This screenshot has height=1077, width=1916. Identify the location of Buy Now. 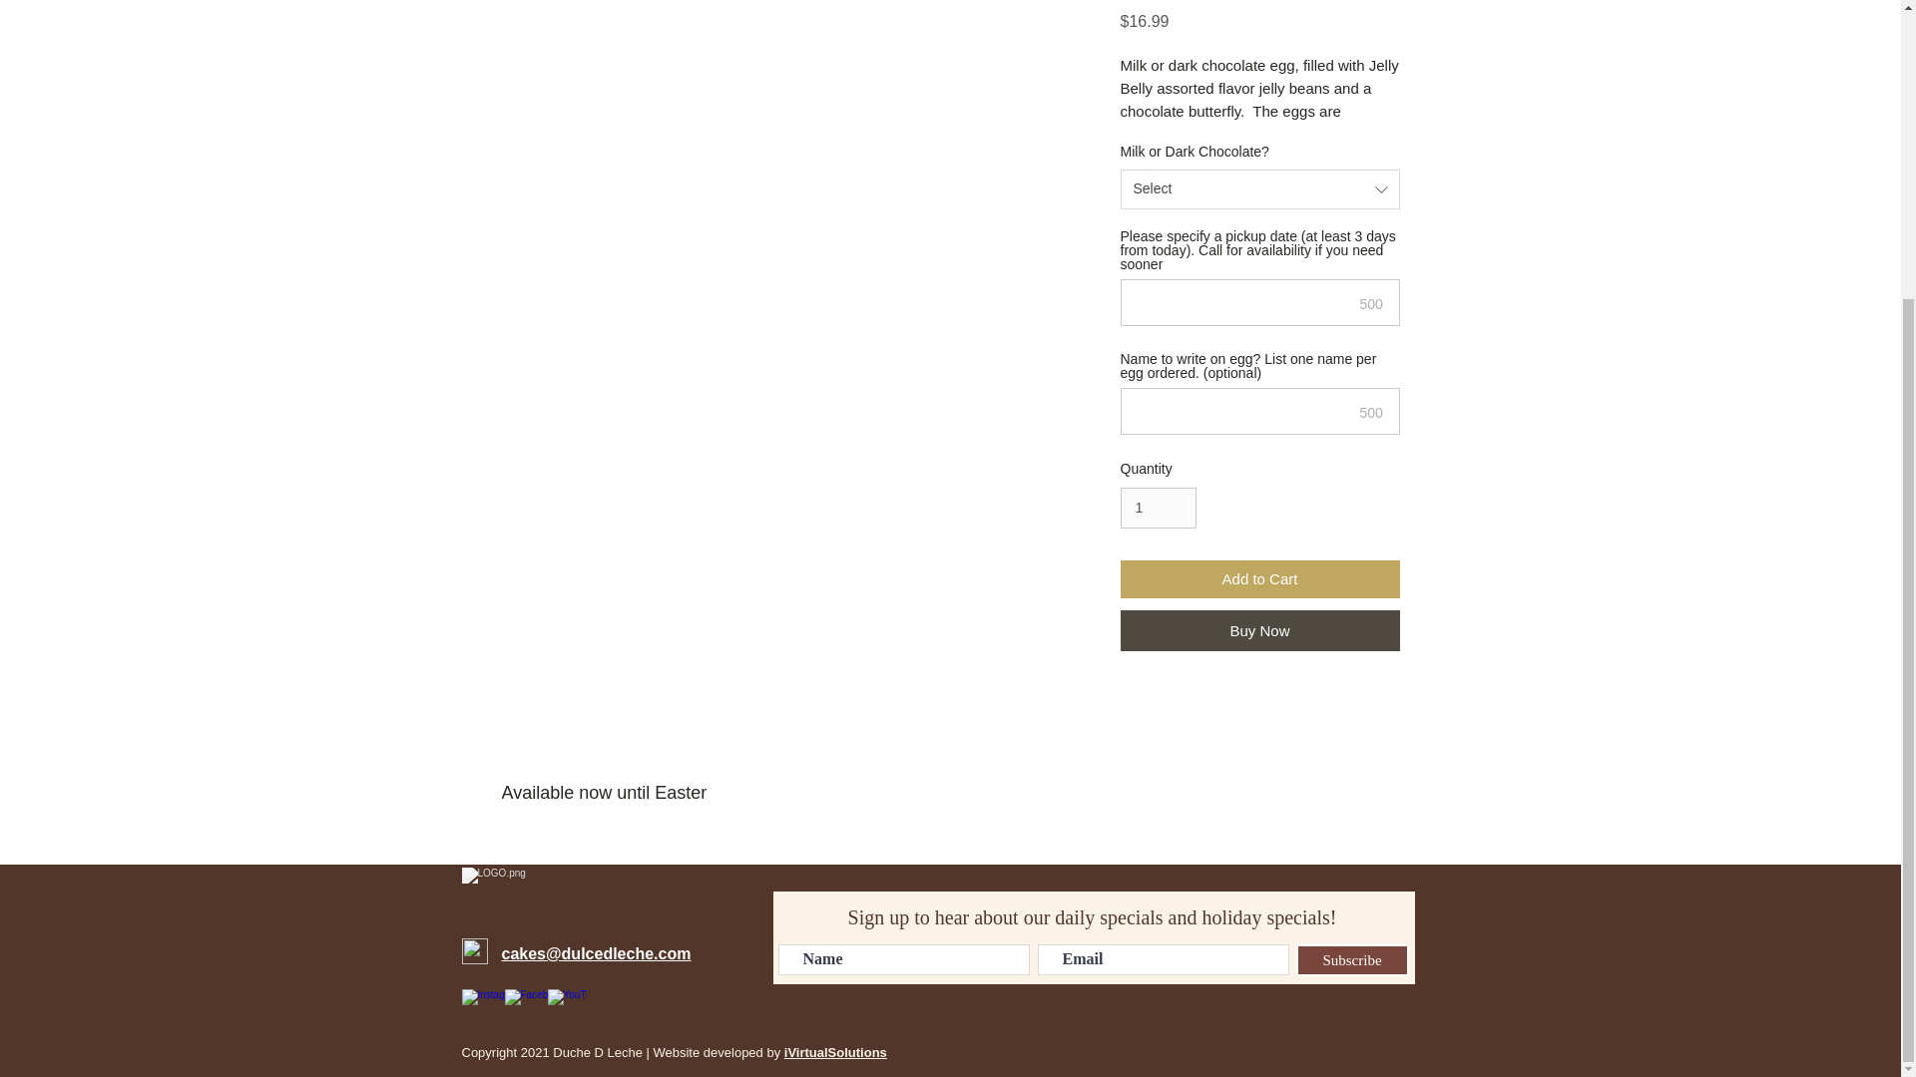
(1258, 630).